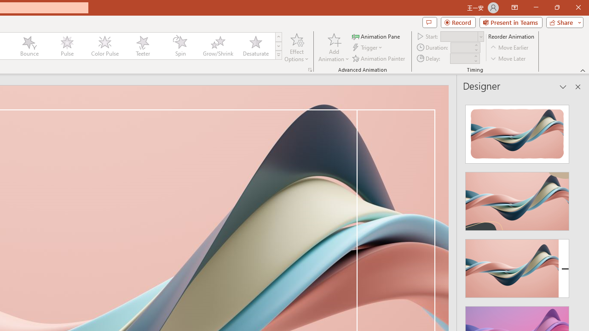  Describe the element at coordinates (180, 46) in the screenshot. I see `Spin` at that location.